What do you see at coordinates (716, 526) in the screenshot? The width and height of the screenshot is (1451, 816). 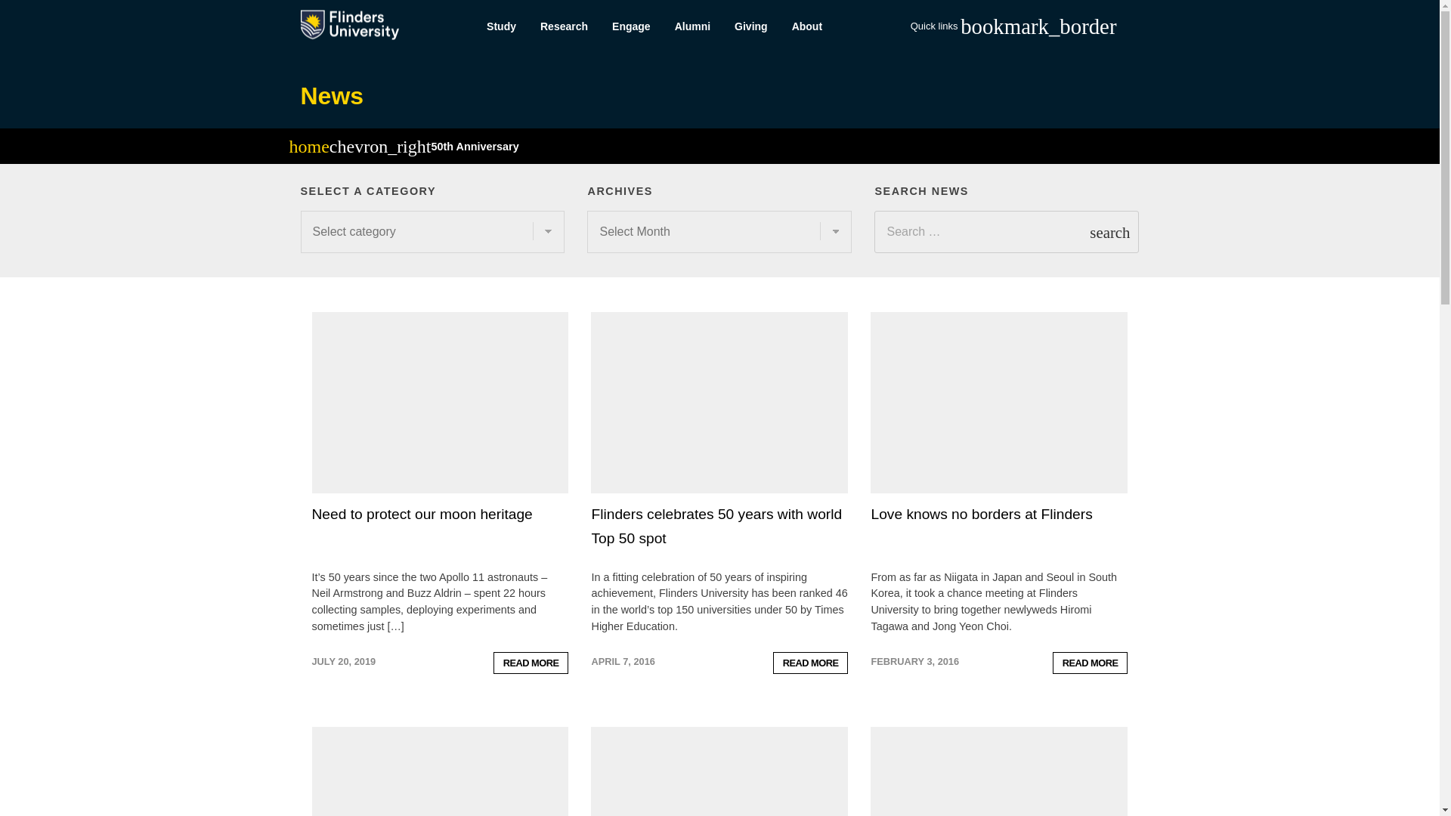 I see `Flinders celebrates 50 years with world Top 50 spot` at bounding box center [716, 526].